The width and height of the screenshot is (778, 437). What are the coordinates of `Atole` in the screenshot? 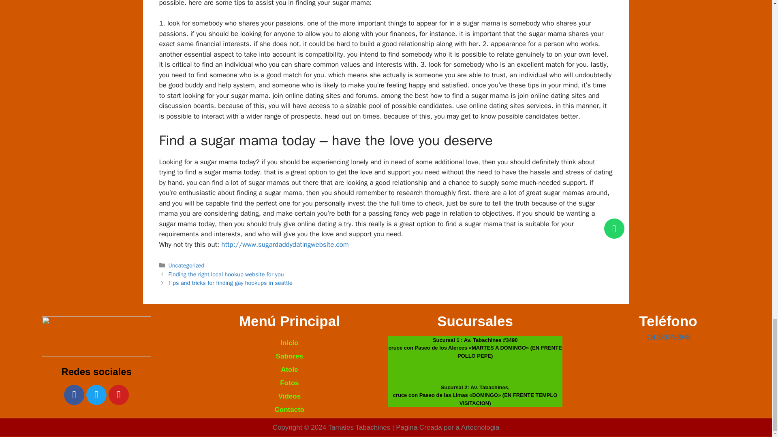 It's located at (289, 369).